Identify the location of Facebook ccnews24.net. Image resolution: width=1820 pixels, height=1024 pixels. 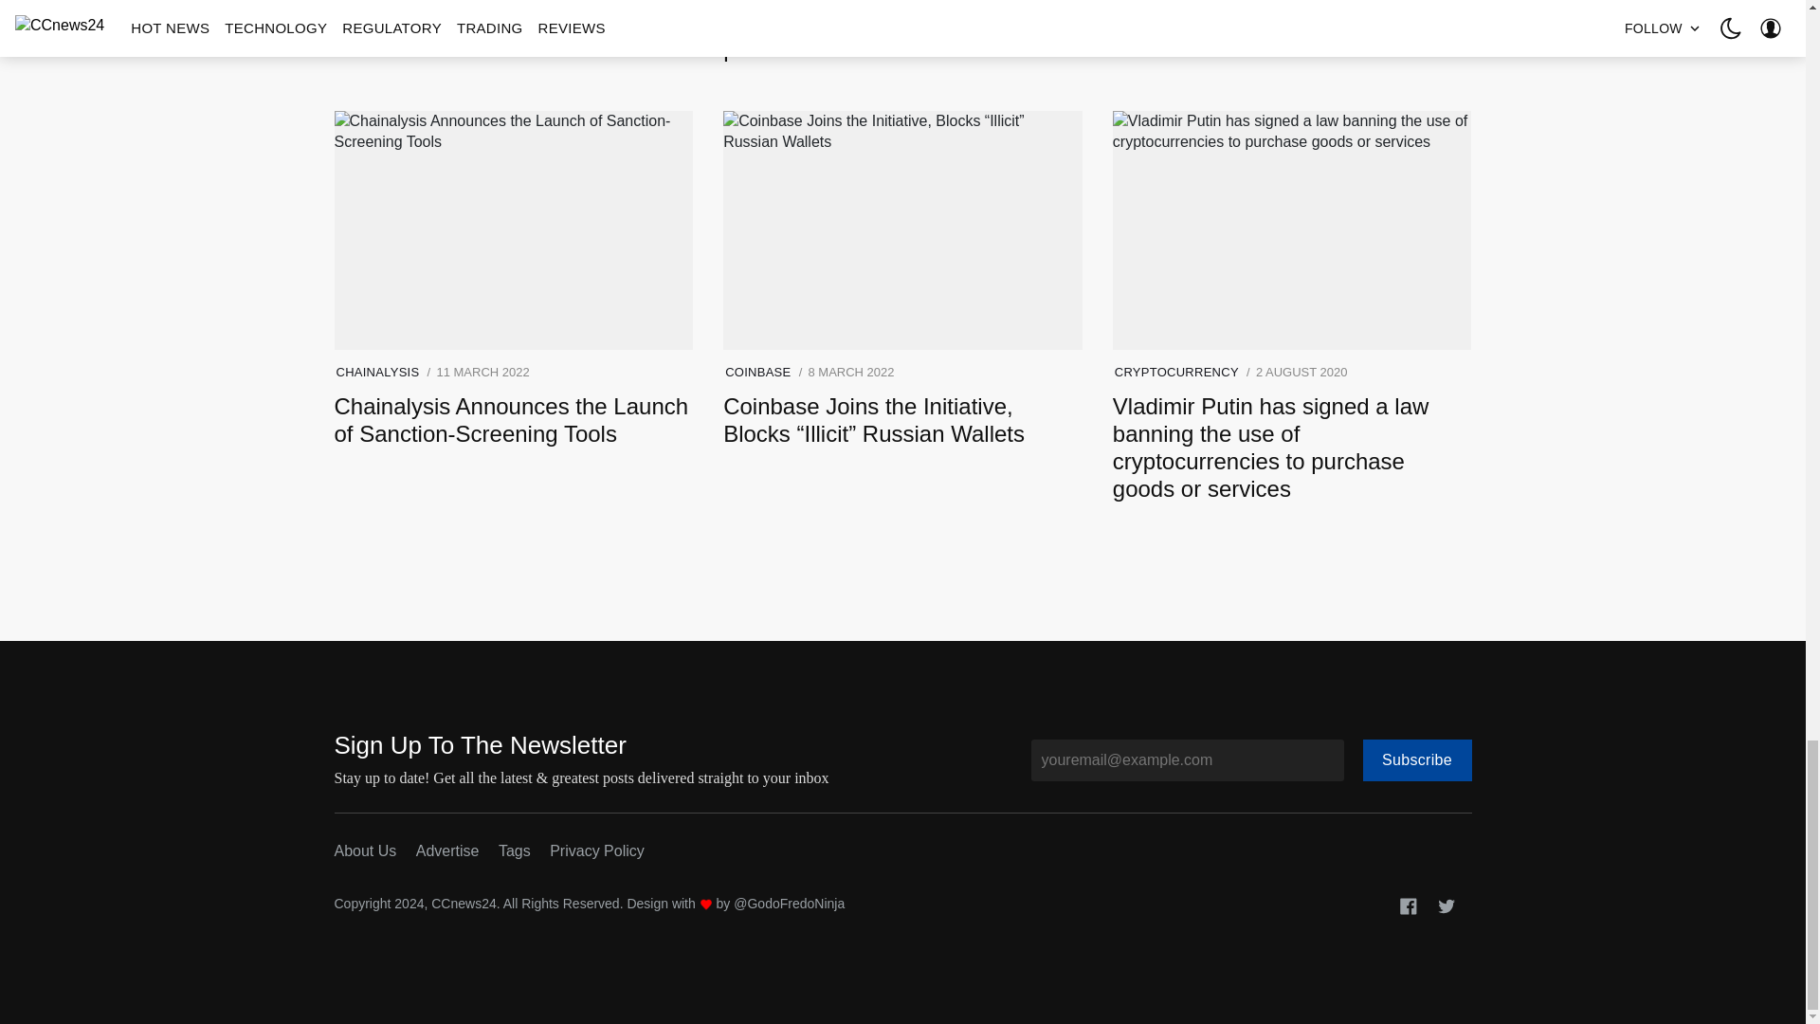
(1409, 905).